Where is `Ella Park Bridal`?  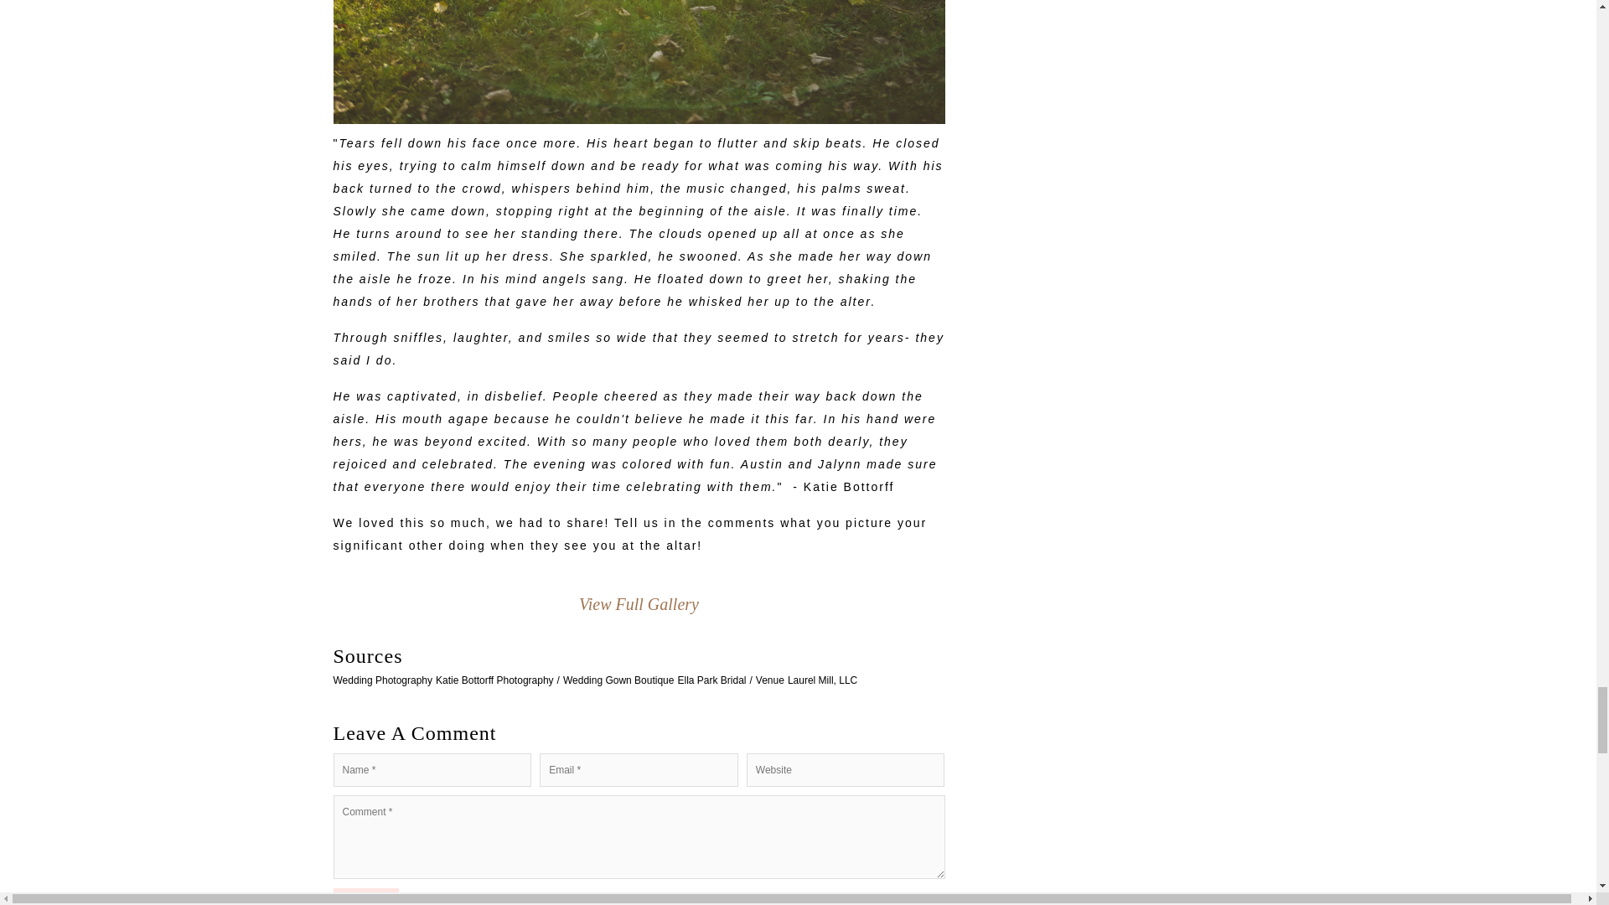 Ella Park Bridal is located at coordinates (711, 680).